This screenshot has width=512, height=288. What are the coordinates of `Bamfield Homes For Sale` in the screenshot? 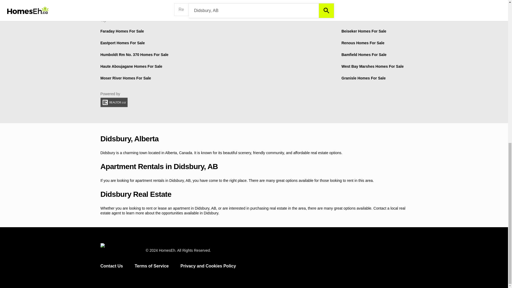 It's located at (364, 54).